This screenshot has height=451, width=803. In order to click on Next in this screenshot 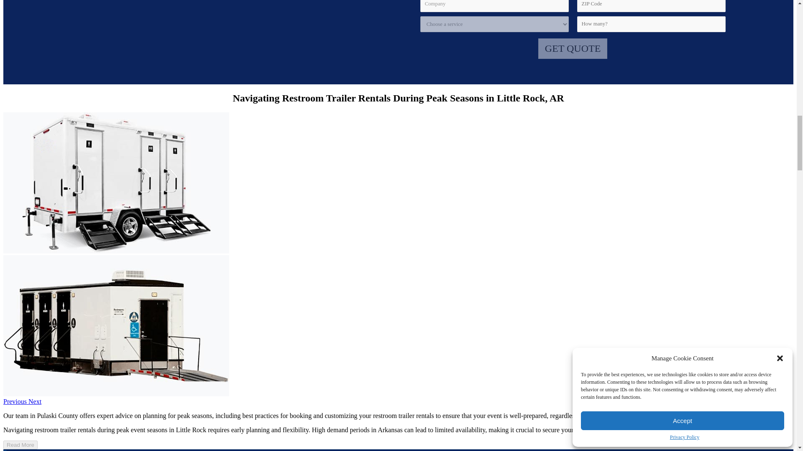, I will do `click(35, 401)`.